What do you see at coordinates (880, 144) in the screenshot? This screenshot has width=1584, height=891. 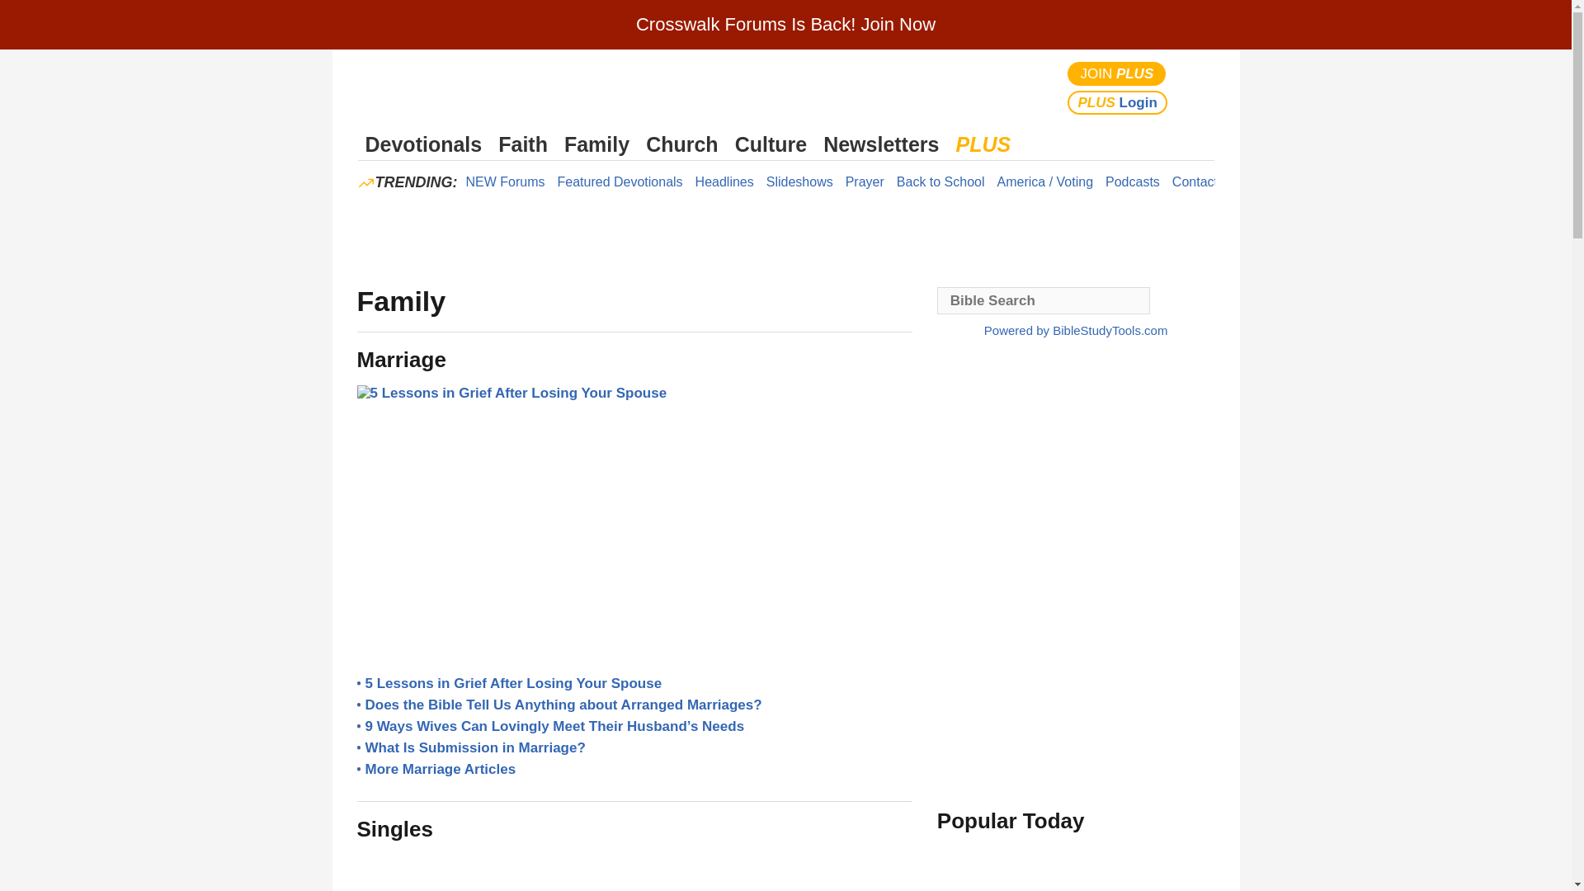 I see `Newsletters` at bounding box center [880, 144].